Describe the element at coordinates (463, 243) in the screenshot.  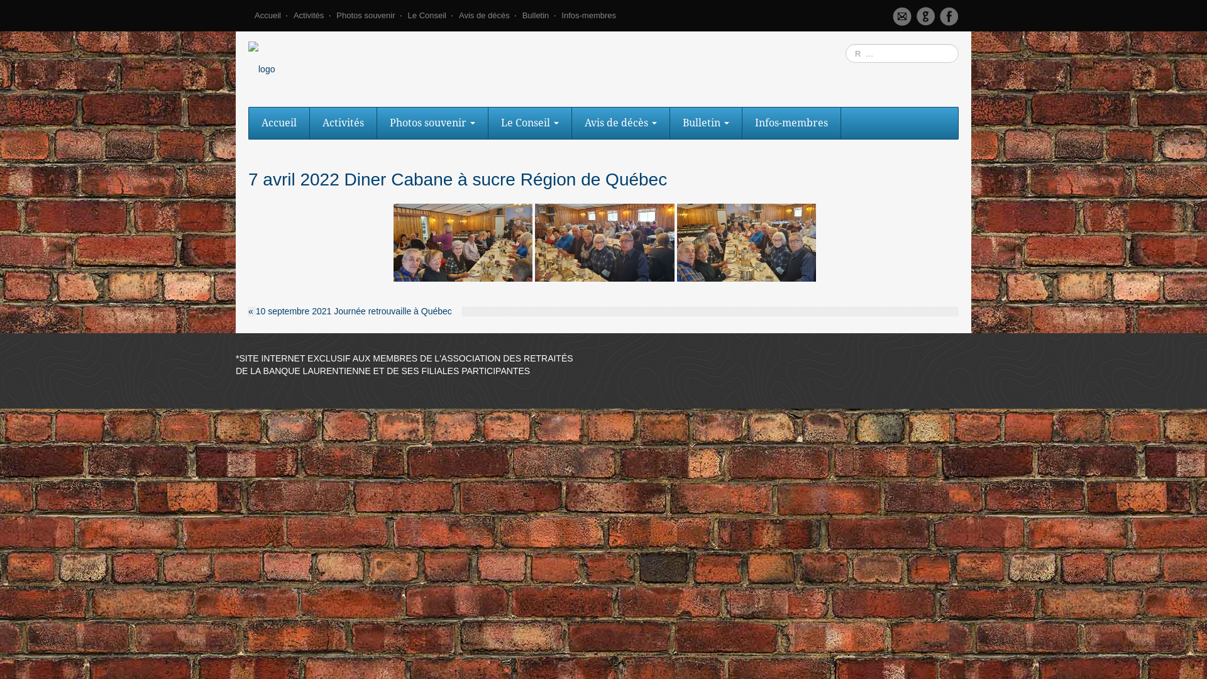
I see `20220407_121140 (1)` at that location.